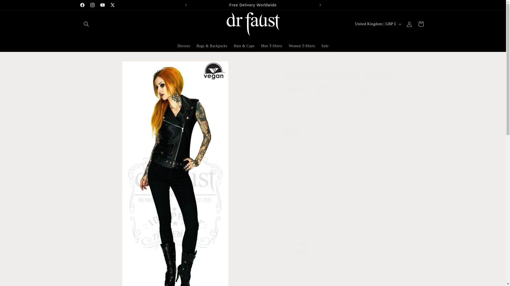 The width and height of the screenshot is (510, 286). What do you see at coordinates (325, 46) in the screenshot?
I see `Sale` at bounding box center [325, 46].